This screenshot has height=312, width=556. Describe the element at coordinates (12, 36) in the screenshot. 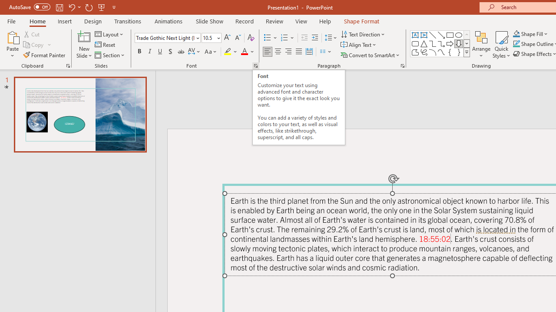

I see `Paste` at that location.